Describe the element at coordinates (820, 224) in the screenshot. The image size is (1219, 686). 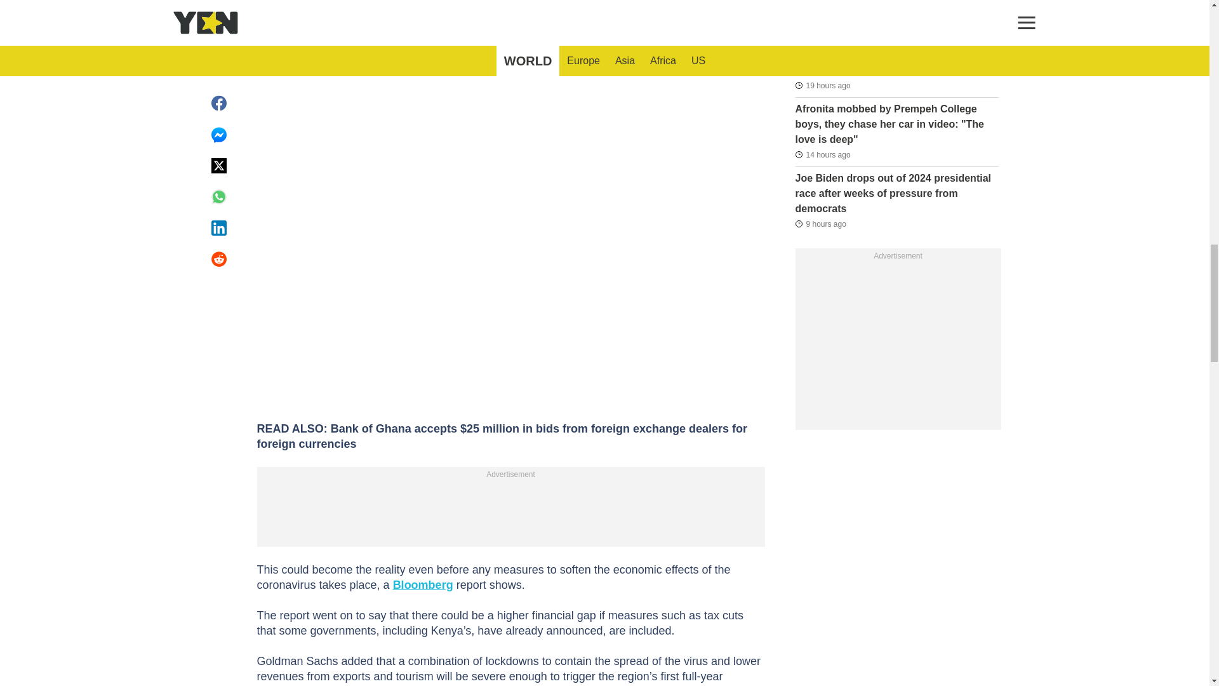
I see `2024-07-21T20:47:29Z` at that location.